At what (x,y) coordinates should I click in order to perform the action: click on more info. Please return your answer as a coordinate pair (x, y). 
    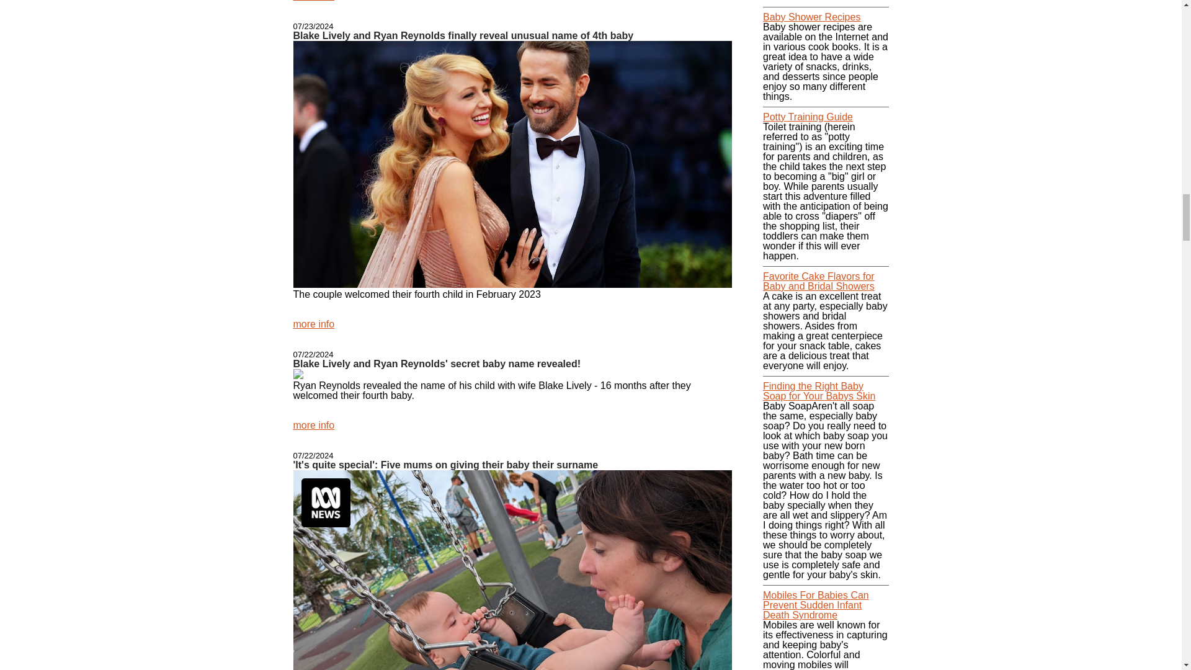
    Looking at the image, I should click on (314, 324).